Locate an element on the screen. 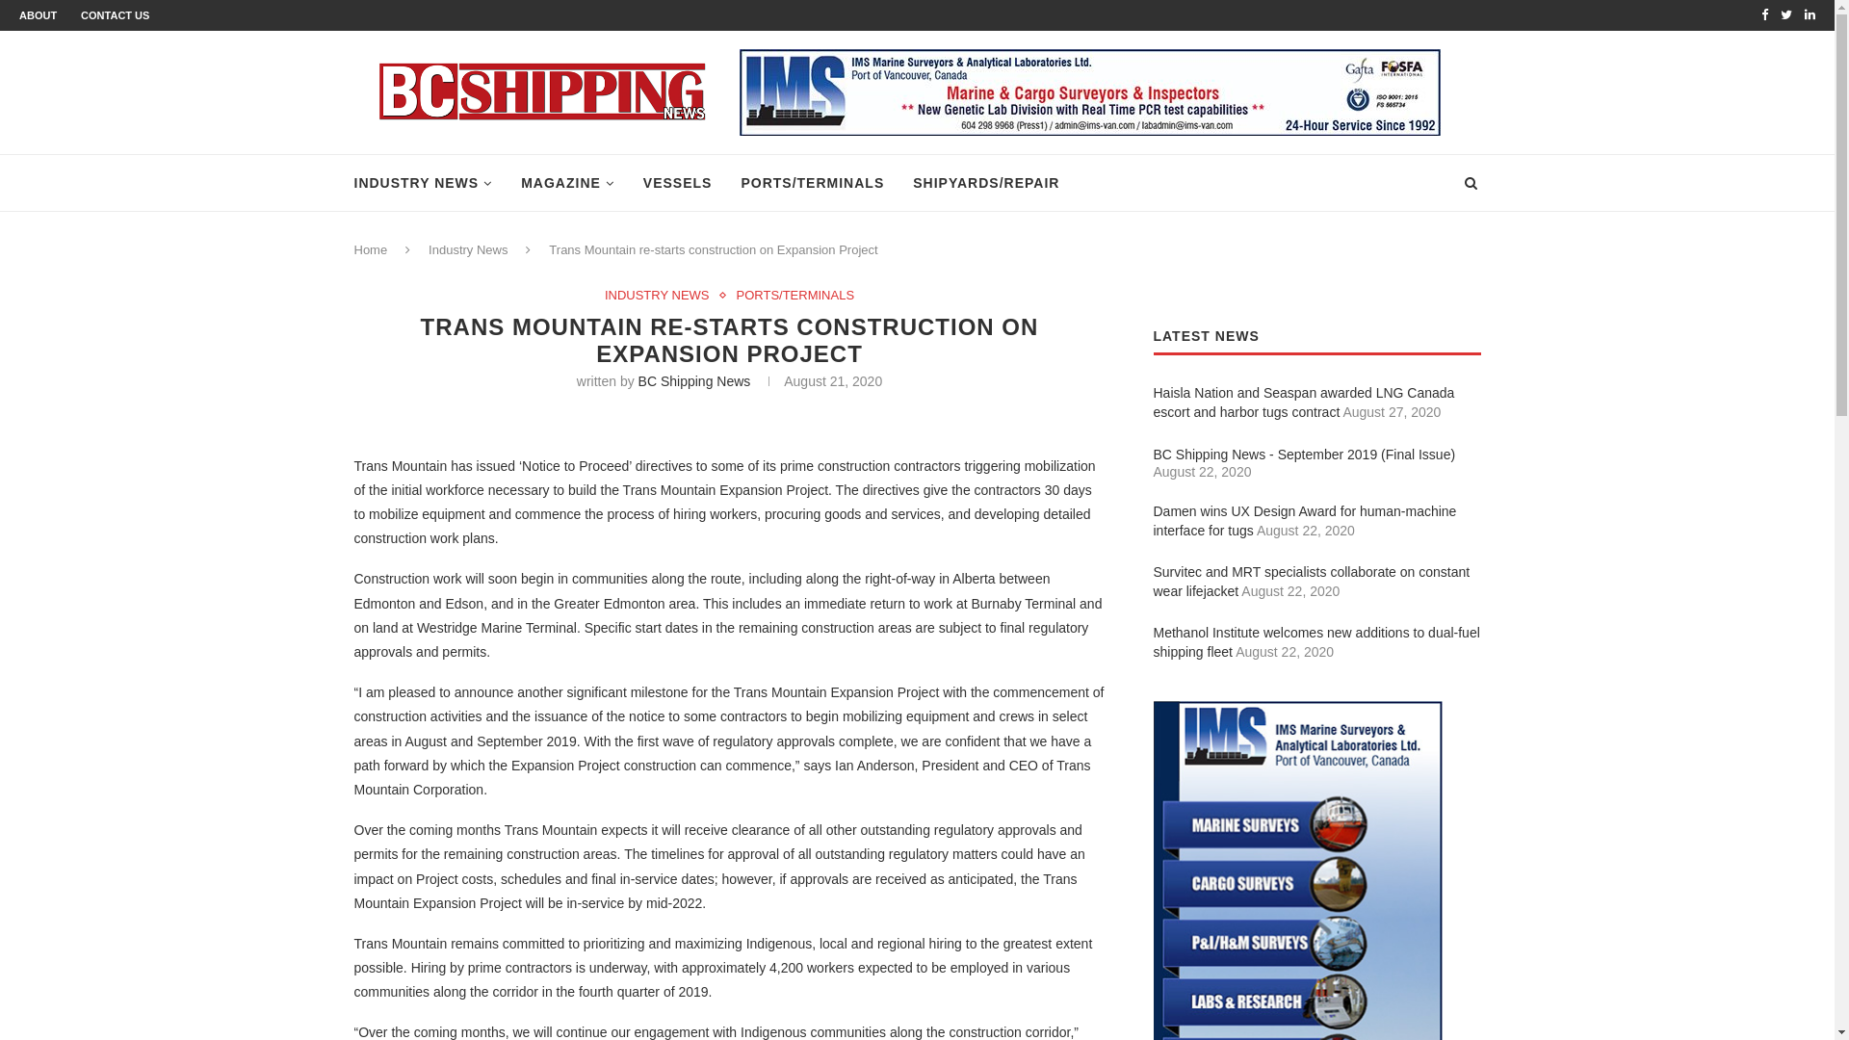  PORTS/TERMINALS is located at coordinates (813, 183).